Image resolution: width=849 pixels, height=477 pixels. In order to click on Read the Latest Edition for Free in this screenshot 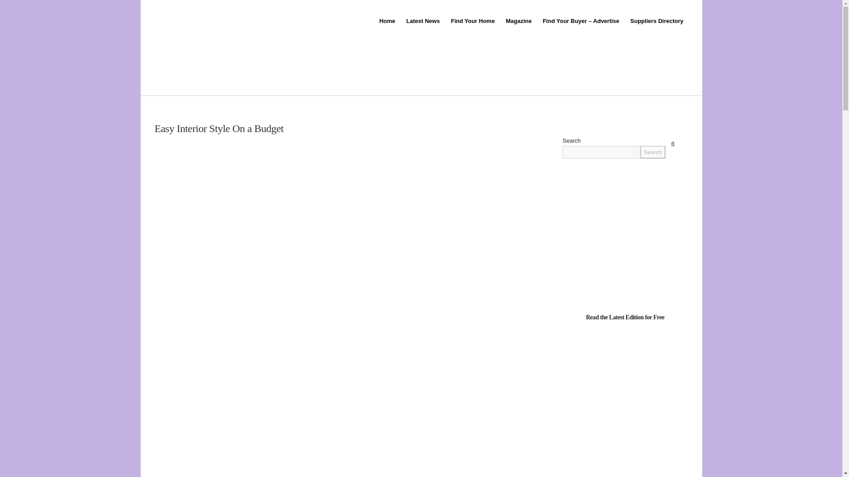, I will do `click(625, 316)`.